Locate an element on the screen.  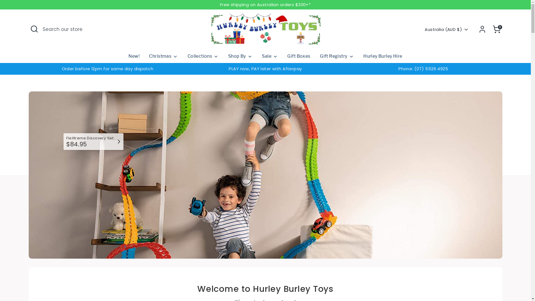
Collections is located at coordinates (203, 58).